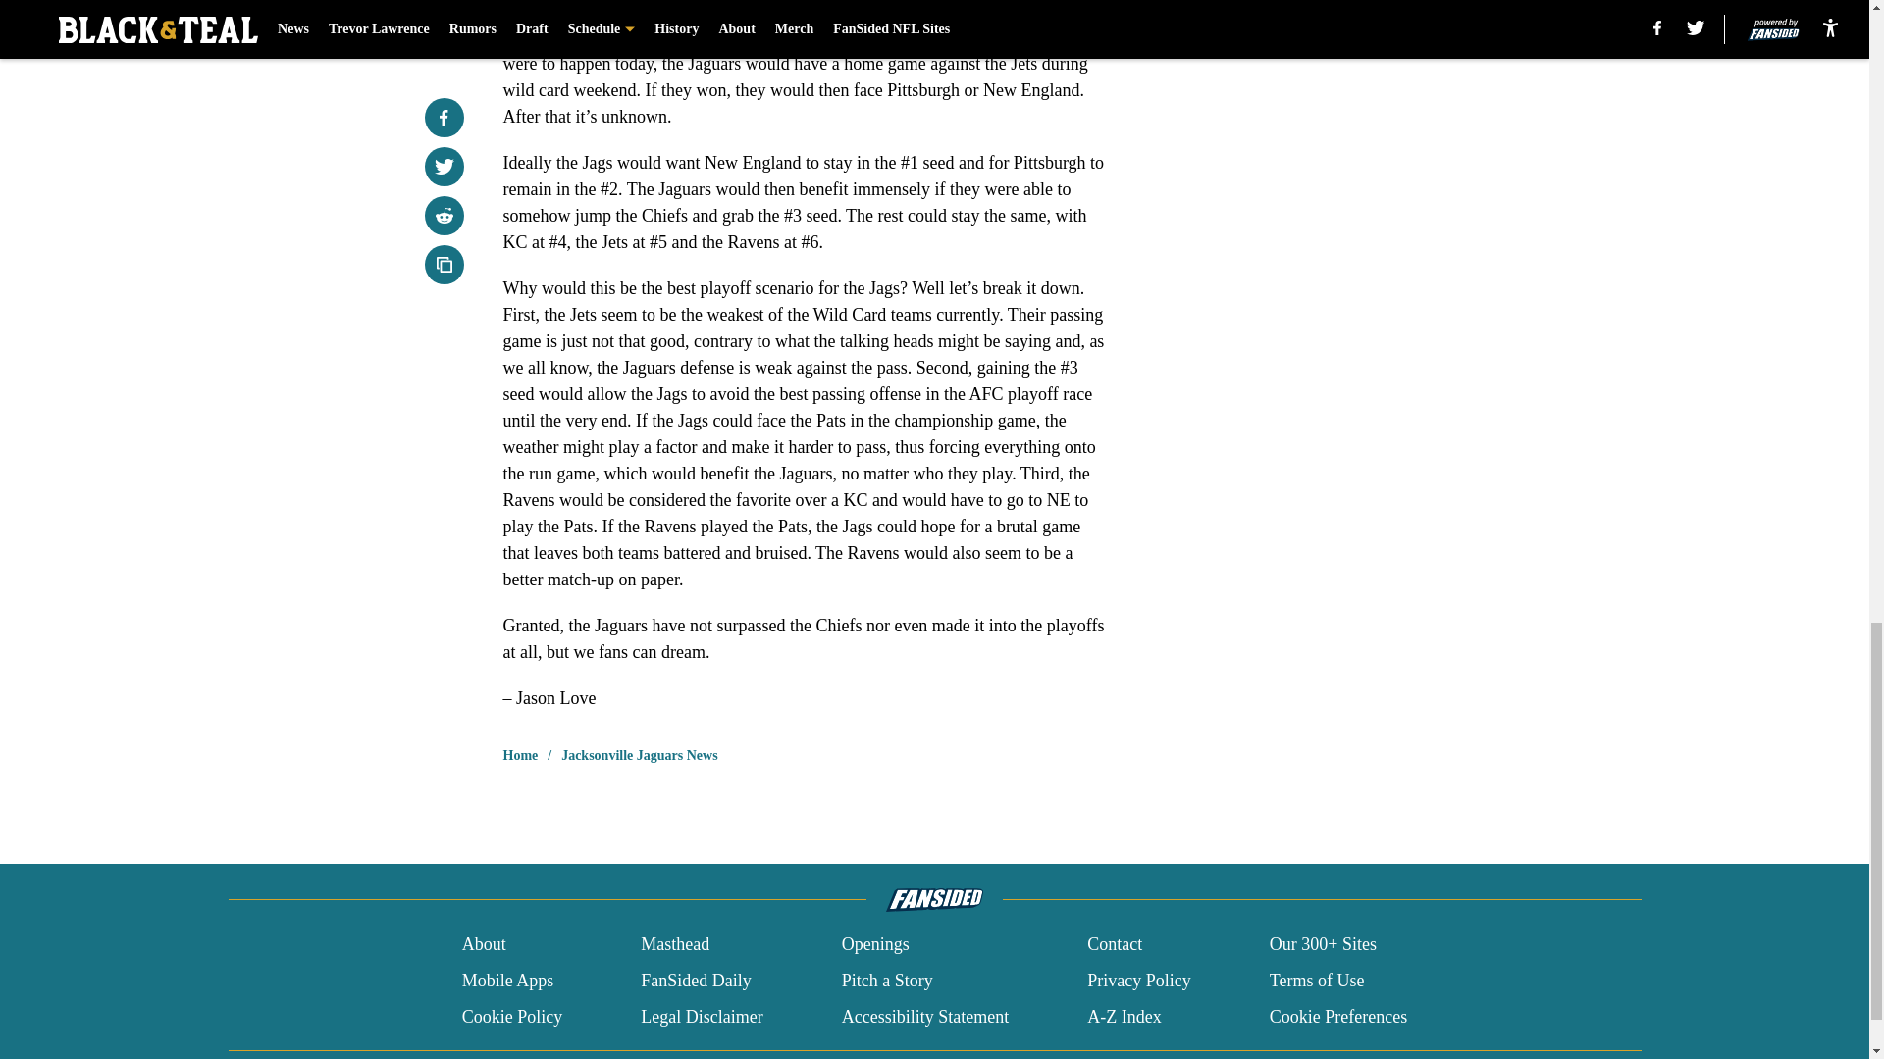 This screenshot has height=1059, width=1884. What do you see at coordinates (1138, 981) in the screenshot?
I see `Privacy Policy` at bounding box center [1138, 981].